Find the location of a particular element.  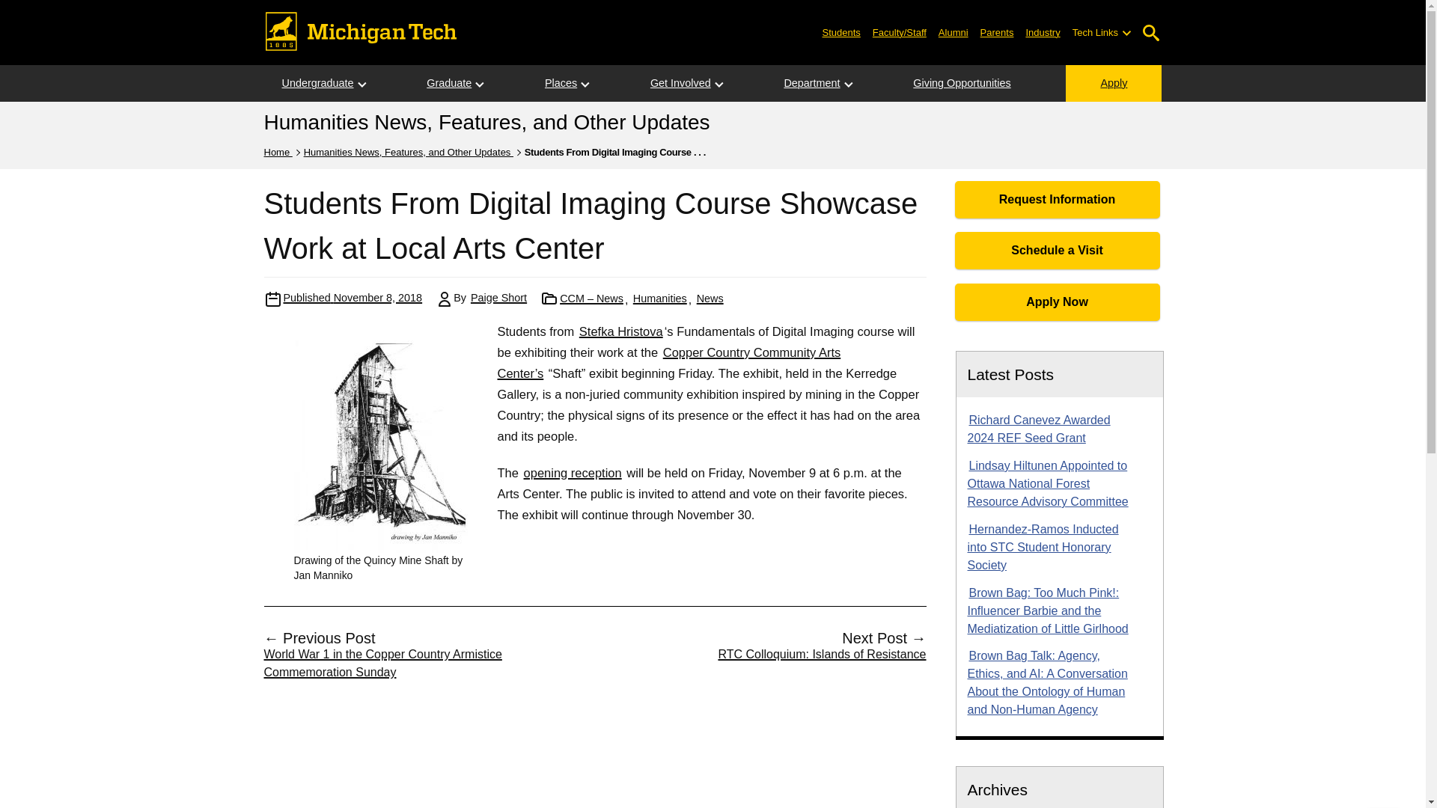

Industry is located at coordinates (1042, 31).